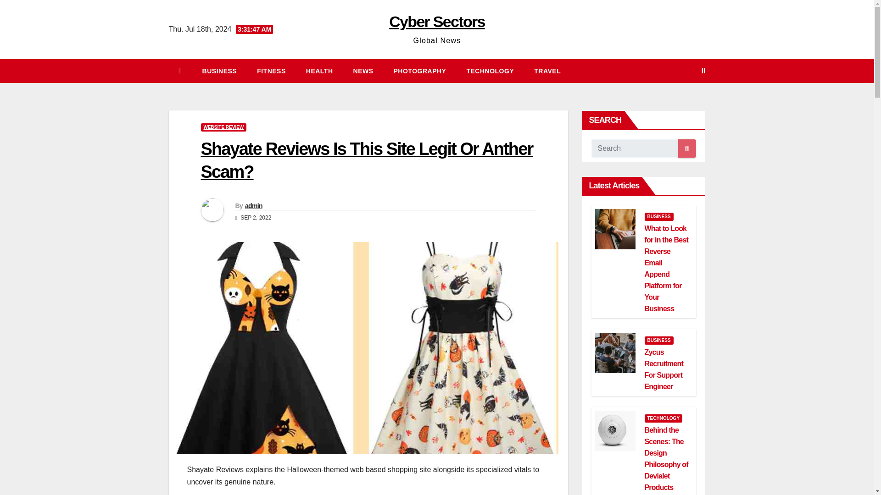 The image size is (881, 495). What do you see at coordinates (419, 71) in the screenshot?
I see `PHOTOGRAPHY` at bounding box center [419, 71].